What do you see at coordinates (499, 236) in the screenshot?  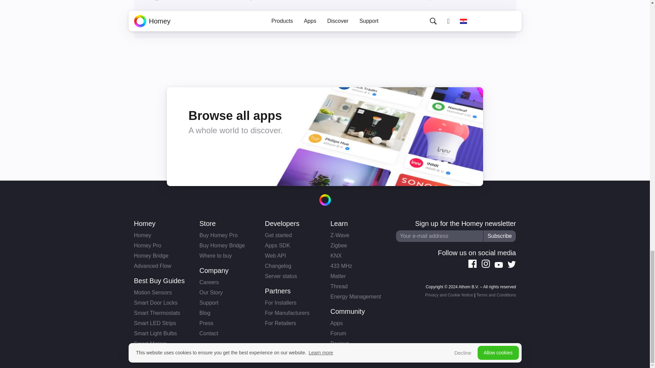 I see `Subscribe` at bounding box center [499, 236].